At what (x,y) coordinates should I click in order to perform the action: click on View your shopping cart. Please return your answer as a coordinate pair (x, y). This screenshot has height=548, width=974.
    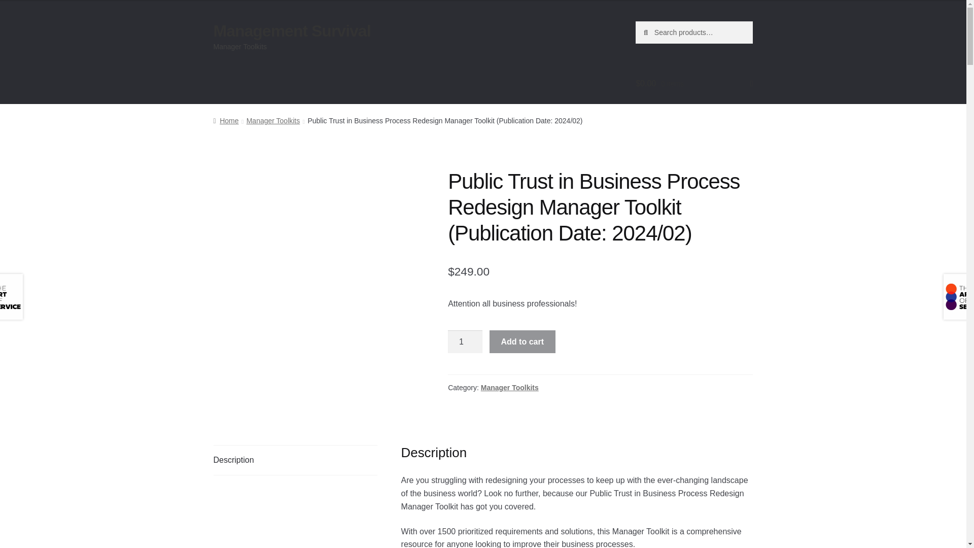
    Looking at the image, I should click on (694, 84).